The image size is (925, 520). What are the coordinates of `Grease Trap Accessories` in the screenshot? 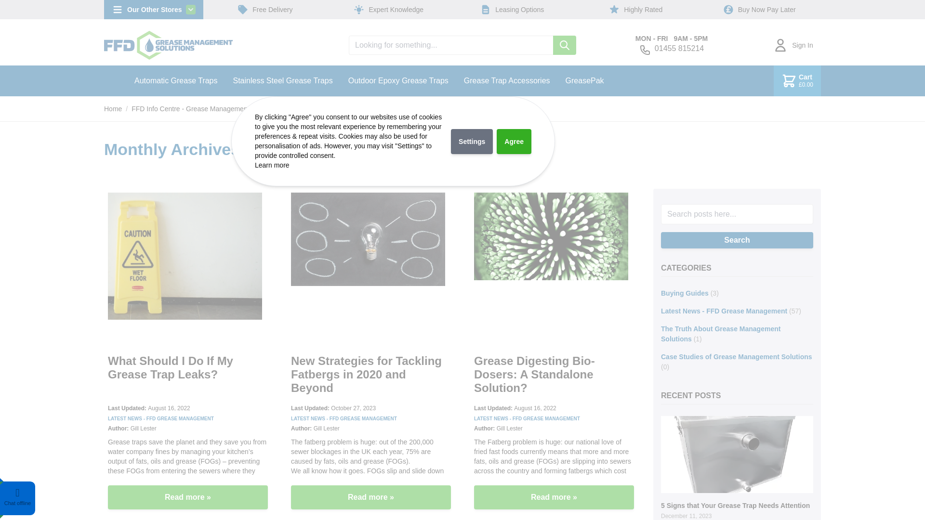 It's located at (507, 82).